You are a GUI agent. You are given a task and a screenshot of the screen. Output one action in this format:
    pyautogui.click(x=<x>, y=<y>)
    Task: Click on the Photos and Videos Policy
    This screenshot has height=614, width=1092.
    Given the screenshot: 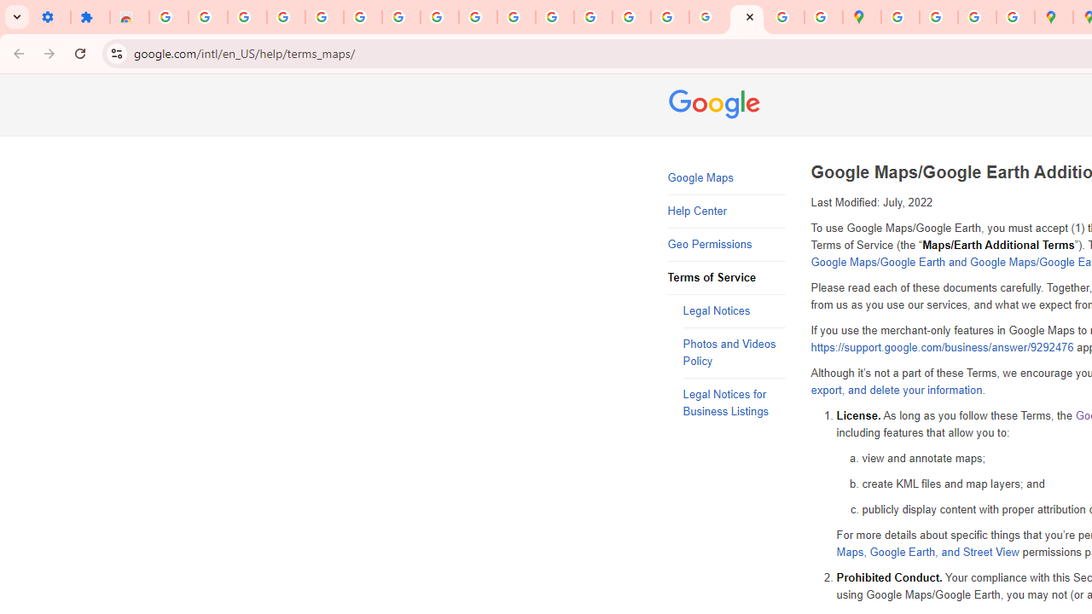 What is the action you would take?
    pyautogui.click(x=734, y=353)
    